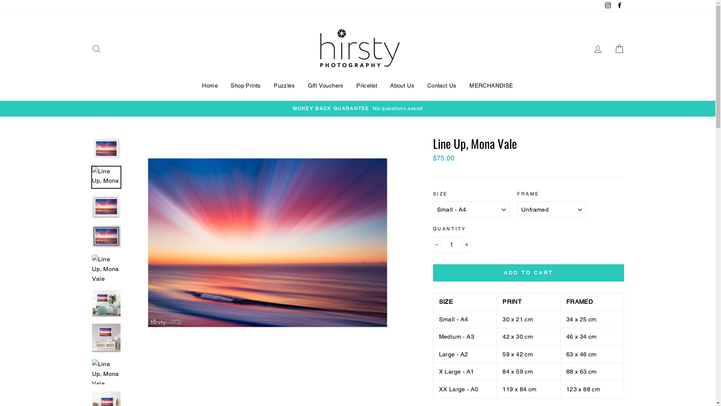  What do you see at coordinates (529, 273) in the screenshot?
I see `ADD TO CART` at bounding box center [529, 273].